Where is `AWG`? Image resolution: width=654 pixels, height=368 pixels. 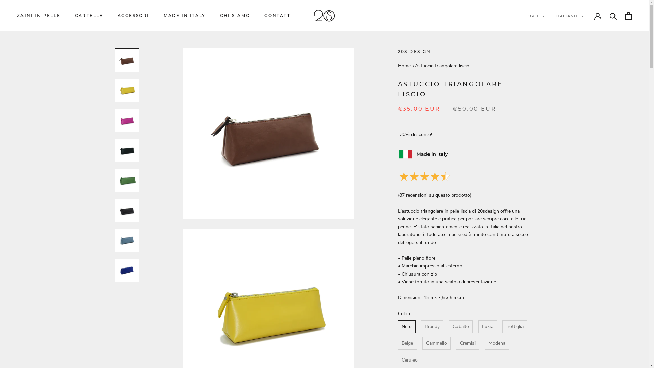 AWG is located at coordinates (547, 85).